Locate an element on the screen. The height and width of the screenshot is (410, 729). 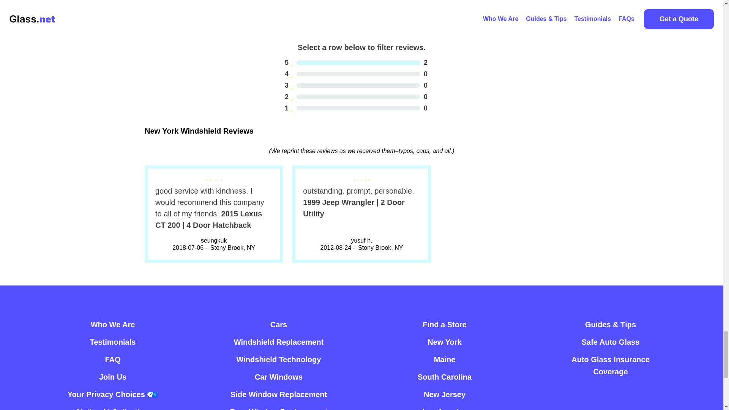
Testimonials is located at coordinates (112, 342).